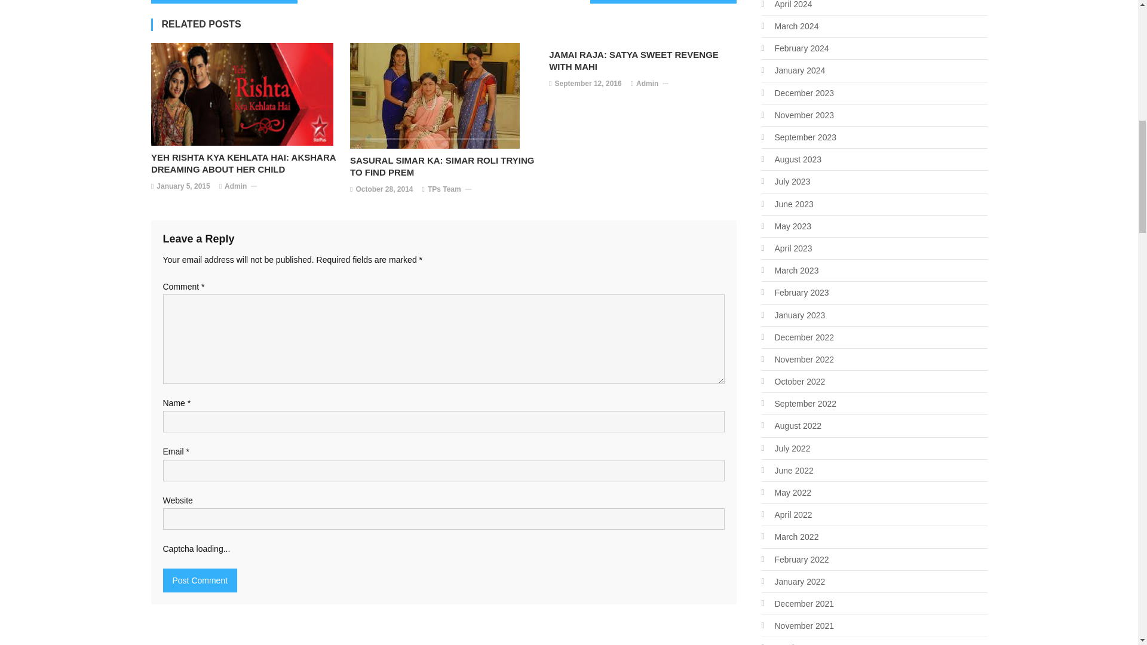 The height and width of the screenshot is (645, 1147). What do you see at coordinates (235, 187) in the screenshot?
I see `Admin` at bounding box center [235, 187].